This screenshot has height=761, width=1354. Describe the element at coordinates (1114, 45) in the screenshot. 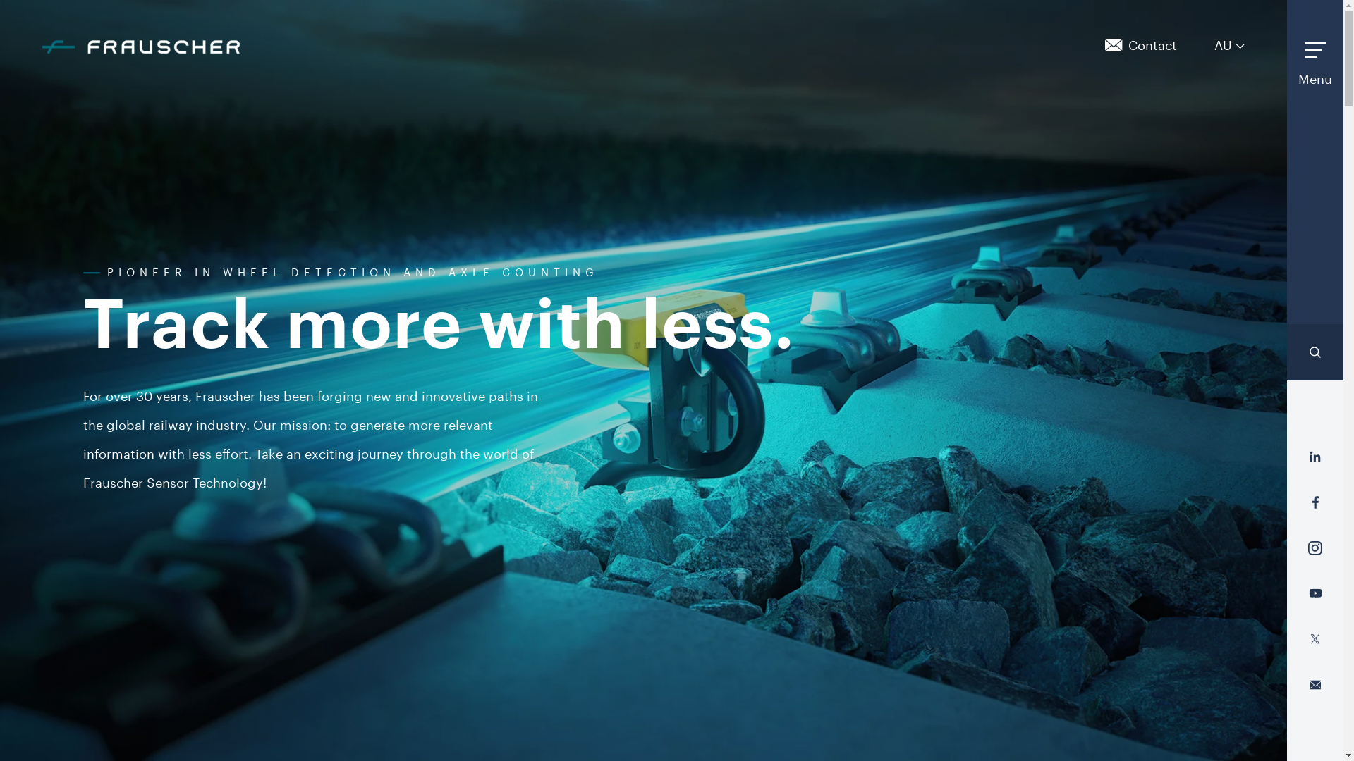

I see `mail` at that location.